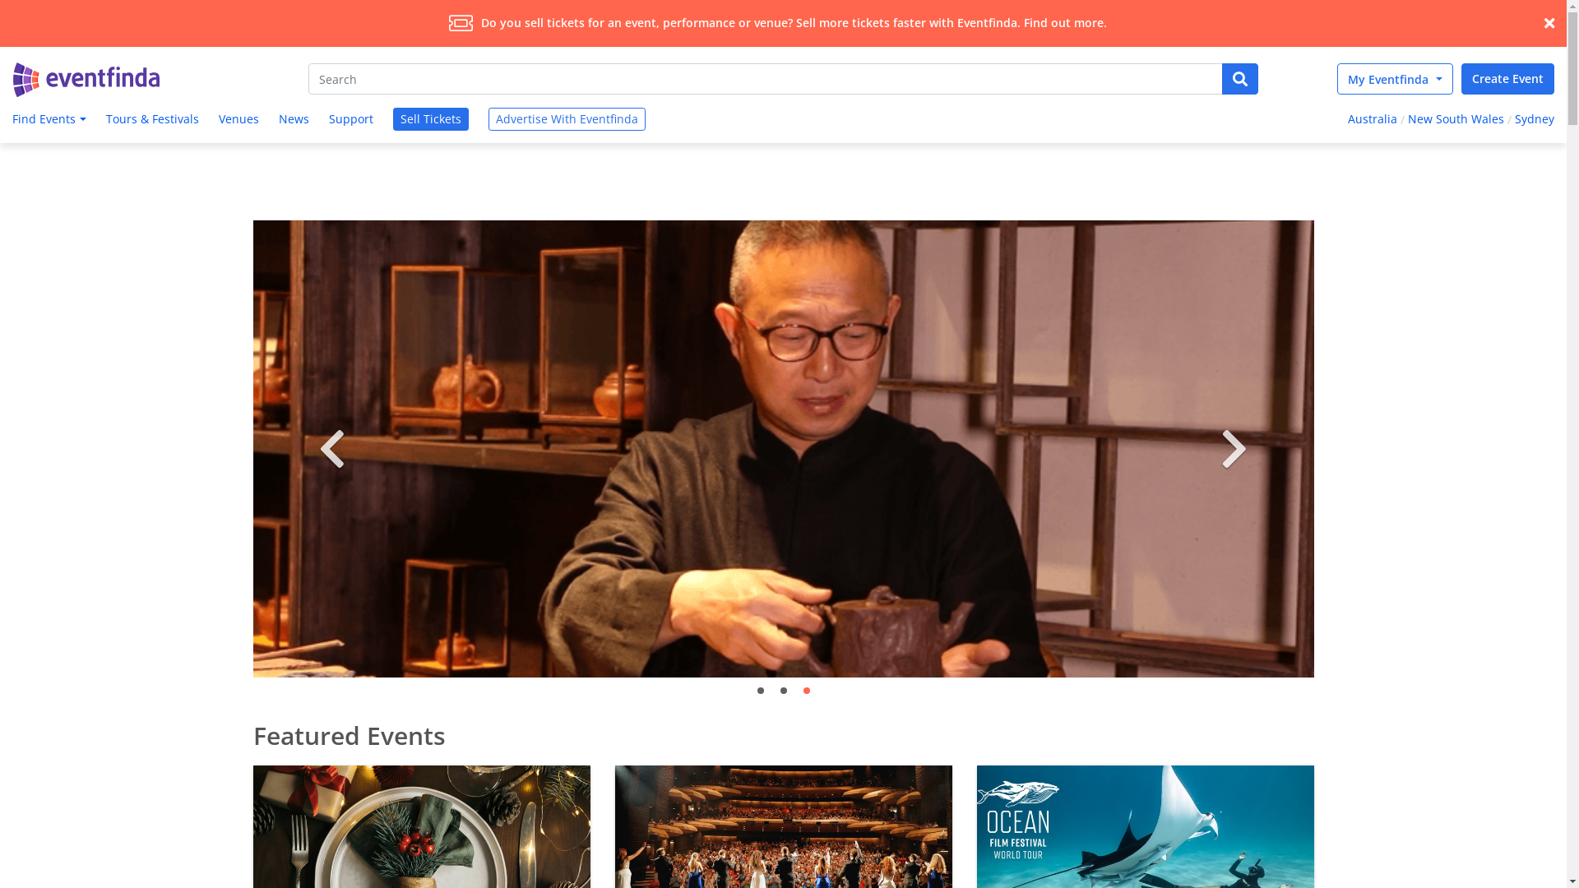 The image size is (1579, 888). Describe the element at coordinates (1370, 120) in the screenshot. I see `Australia` at that location.